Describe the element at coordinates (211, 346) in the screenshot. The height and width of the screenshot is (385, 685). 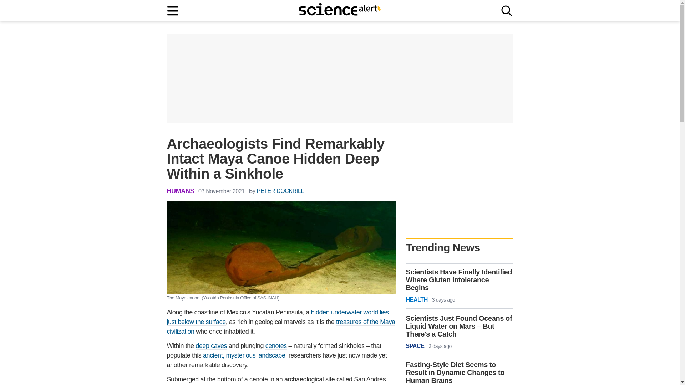
I see `deep caves` at that location.